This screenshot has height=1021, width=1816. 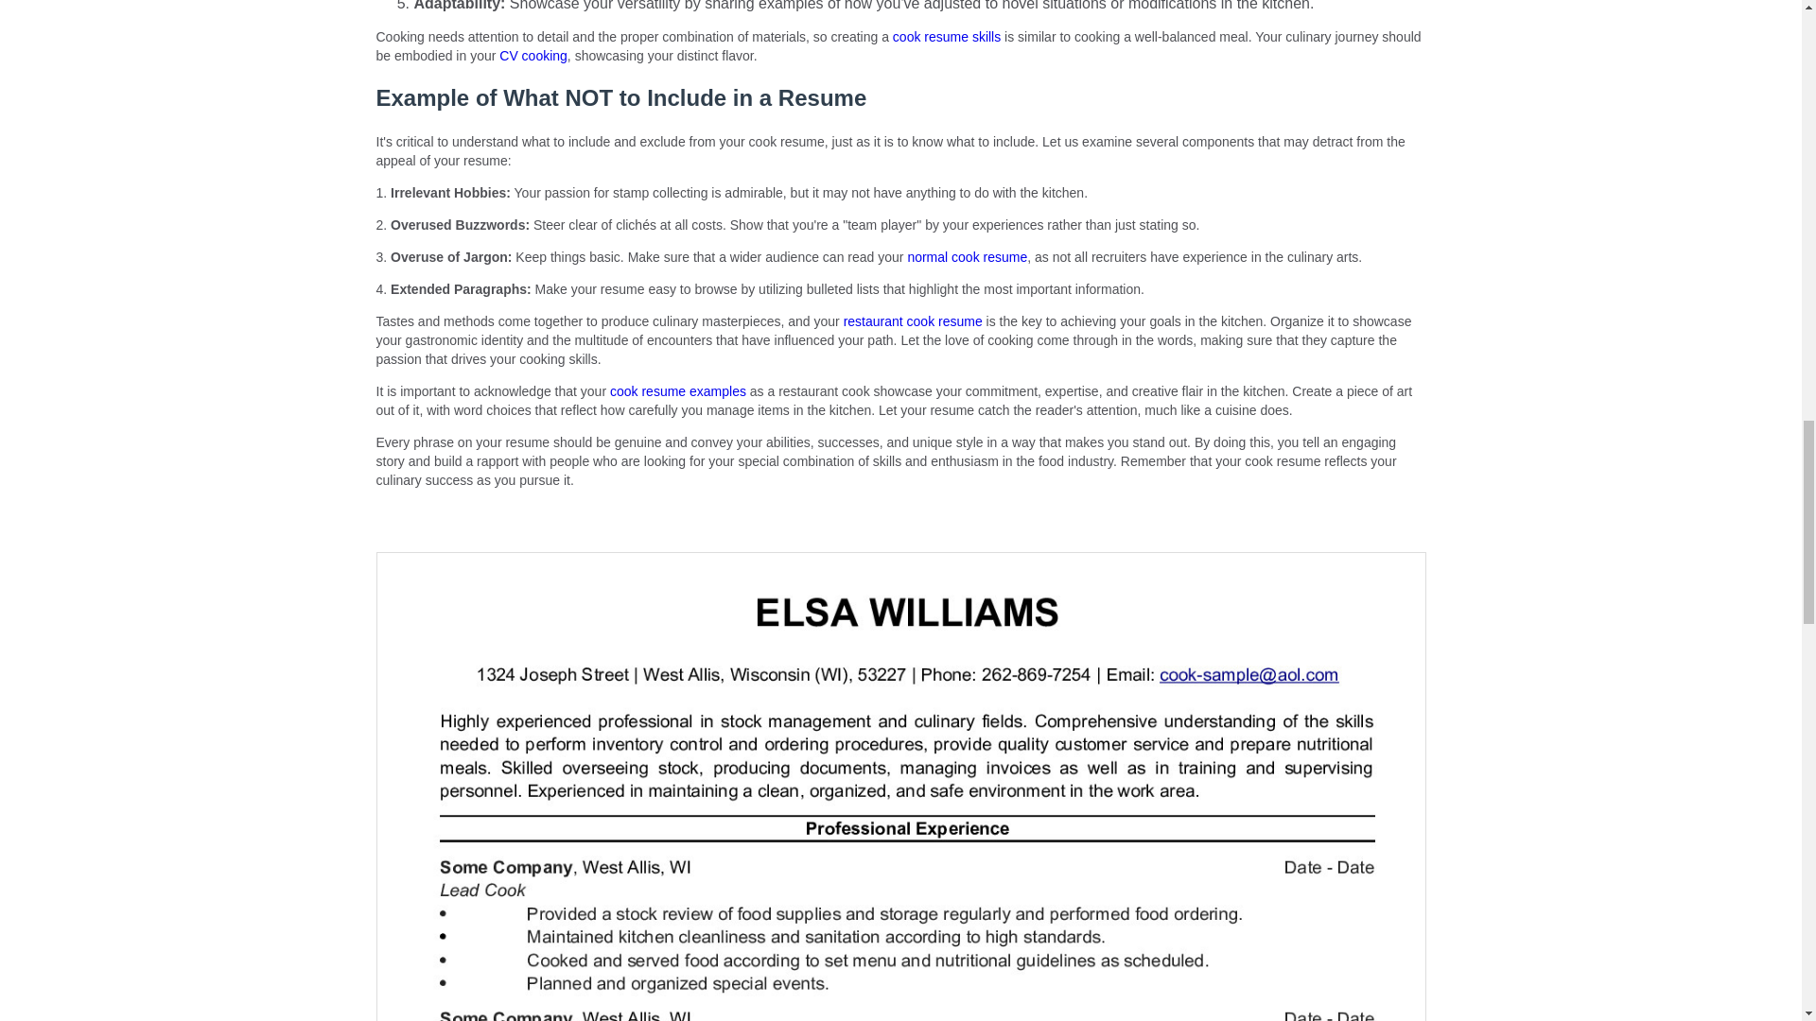 I want to click on cook resume examples, so click(x=678, y=391).